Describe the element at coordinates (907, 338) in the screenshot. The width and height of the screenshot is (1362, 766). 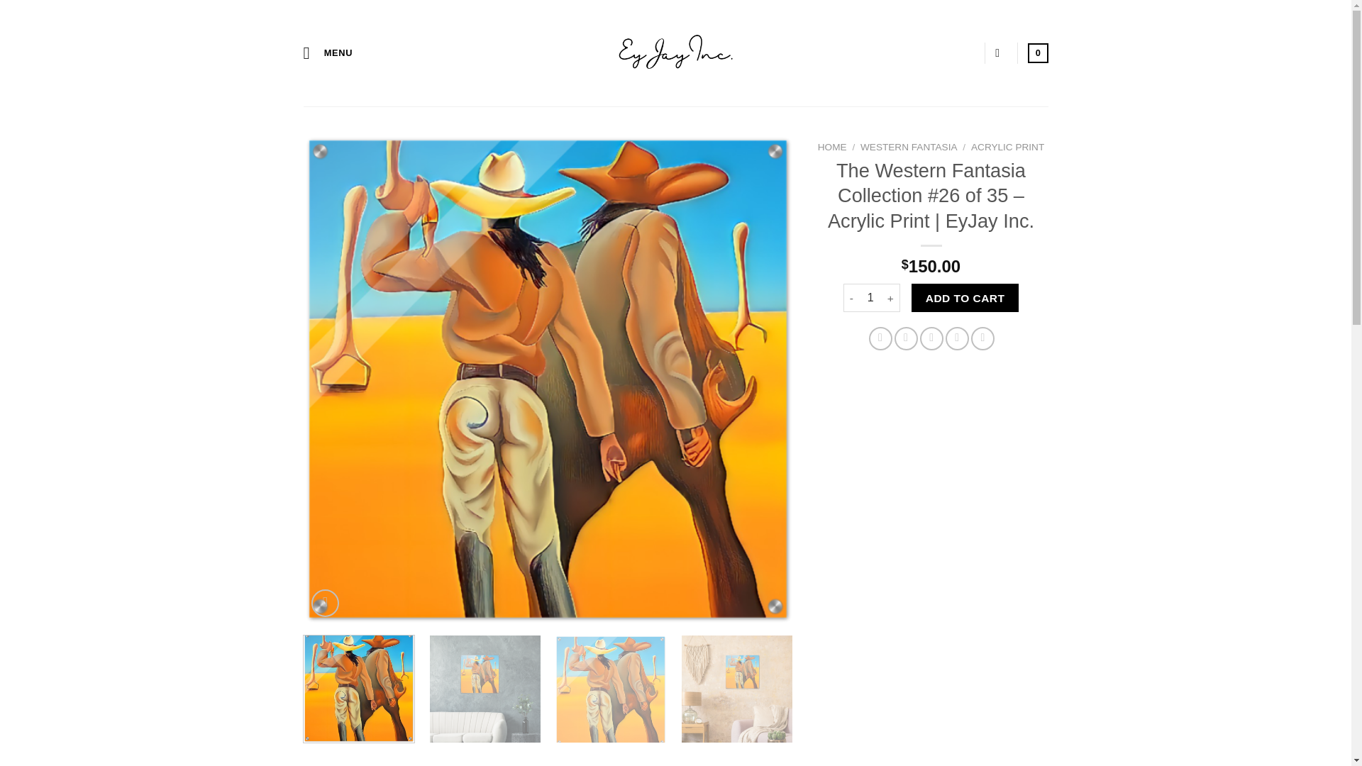
I see `Share on Twitter` at that location.